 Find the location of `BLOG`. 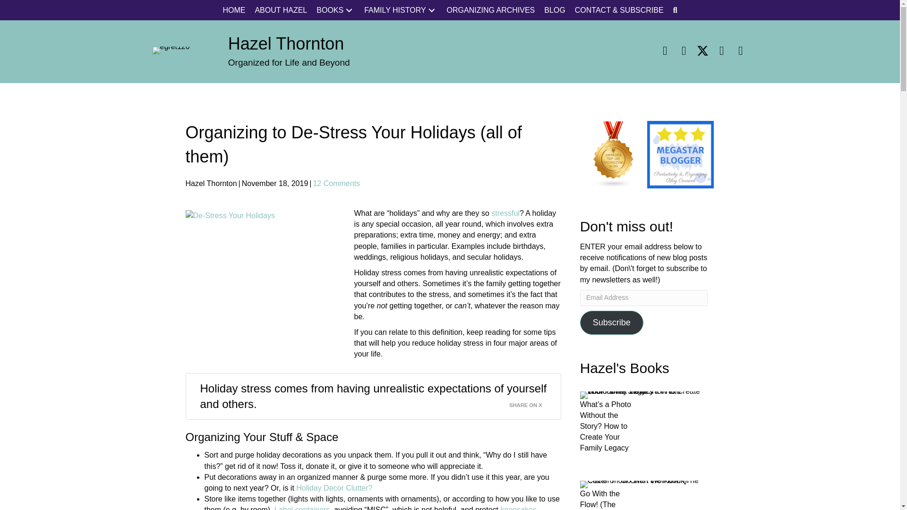

BLOG is located at coordinates (555, 10).